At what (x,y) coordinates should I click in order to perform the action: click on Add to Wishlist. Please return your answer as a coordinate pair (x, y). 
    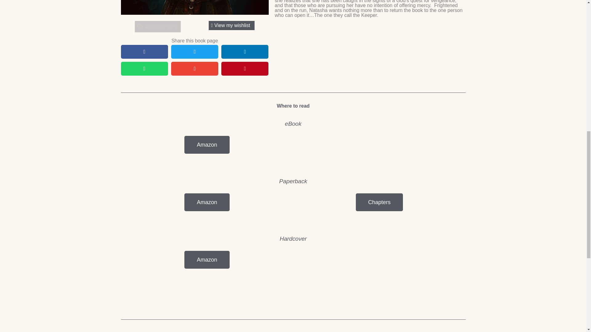
    Looking at the image, I should click on (158, 26).